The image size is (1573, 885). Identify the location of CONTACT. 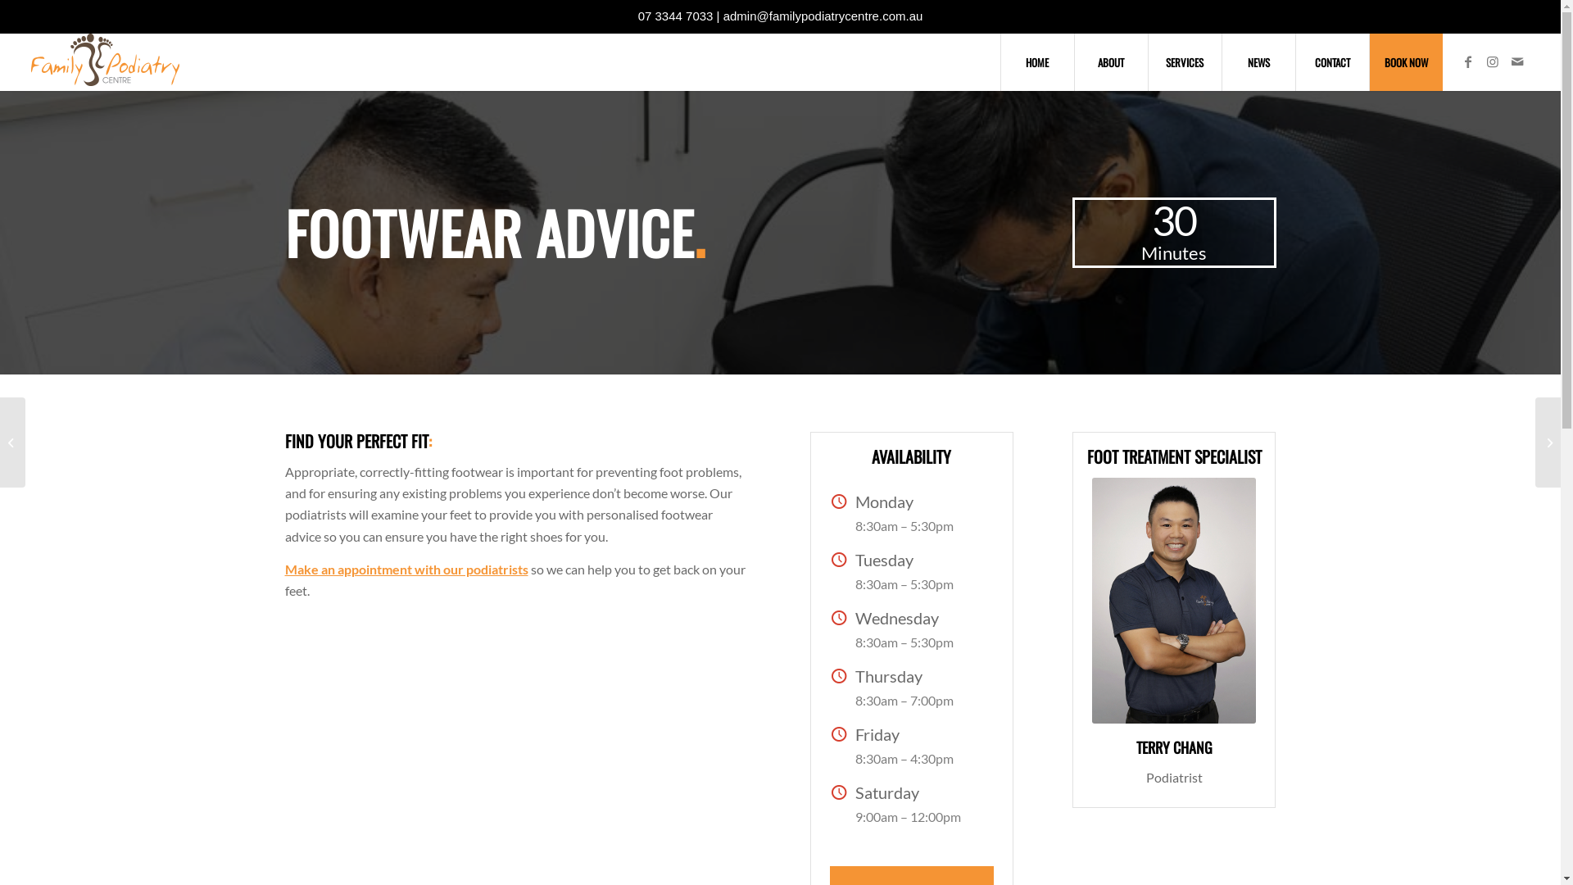
(1332, 62).